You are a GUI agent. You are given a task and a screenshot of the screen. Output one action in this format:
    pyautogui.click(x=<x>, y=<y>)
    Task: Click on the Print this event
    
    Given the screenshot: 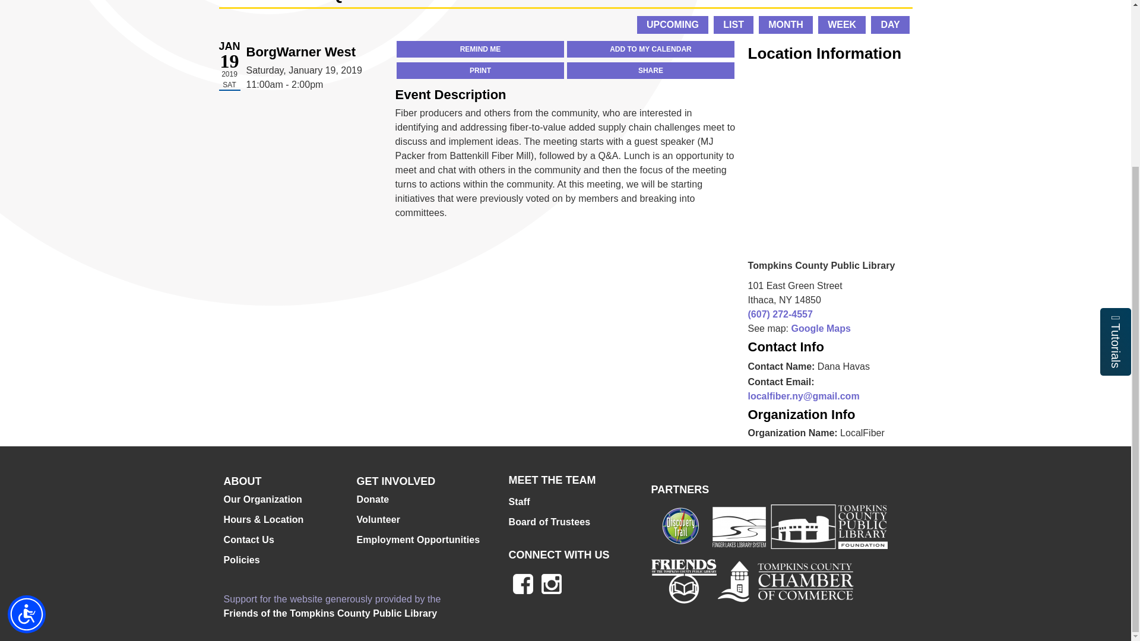 What is the action you would take?
    pyautogui.click(x=480, y=70)
    